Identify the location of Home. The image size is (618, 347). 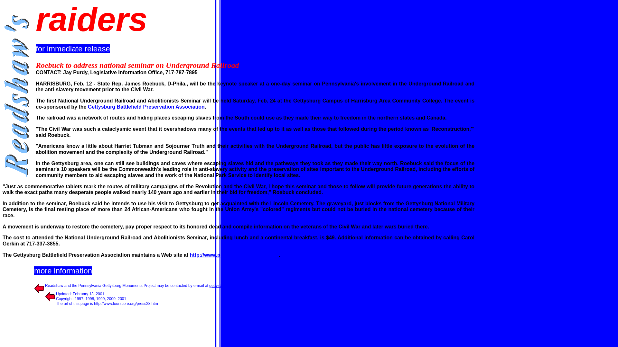
(313, 316).